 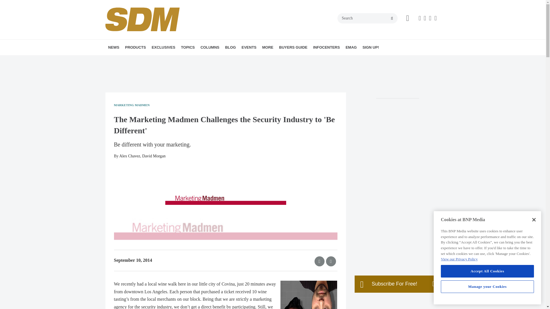 What do you see at coordinates (222, 60) in the screenshot?
I see `SMART HOME` at bounding box center [222, 60].